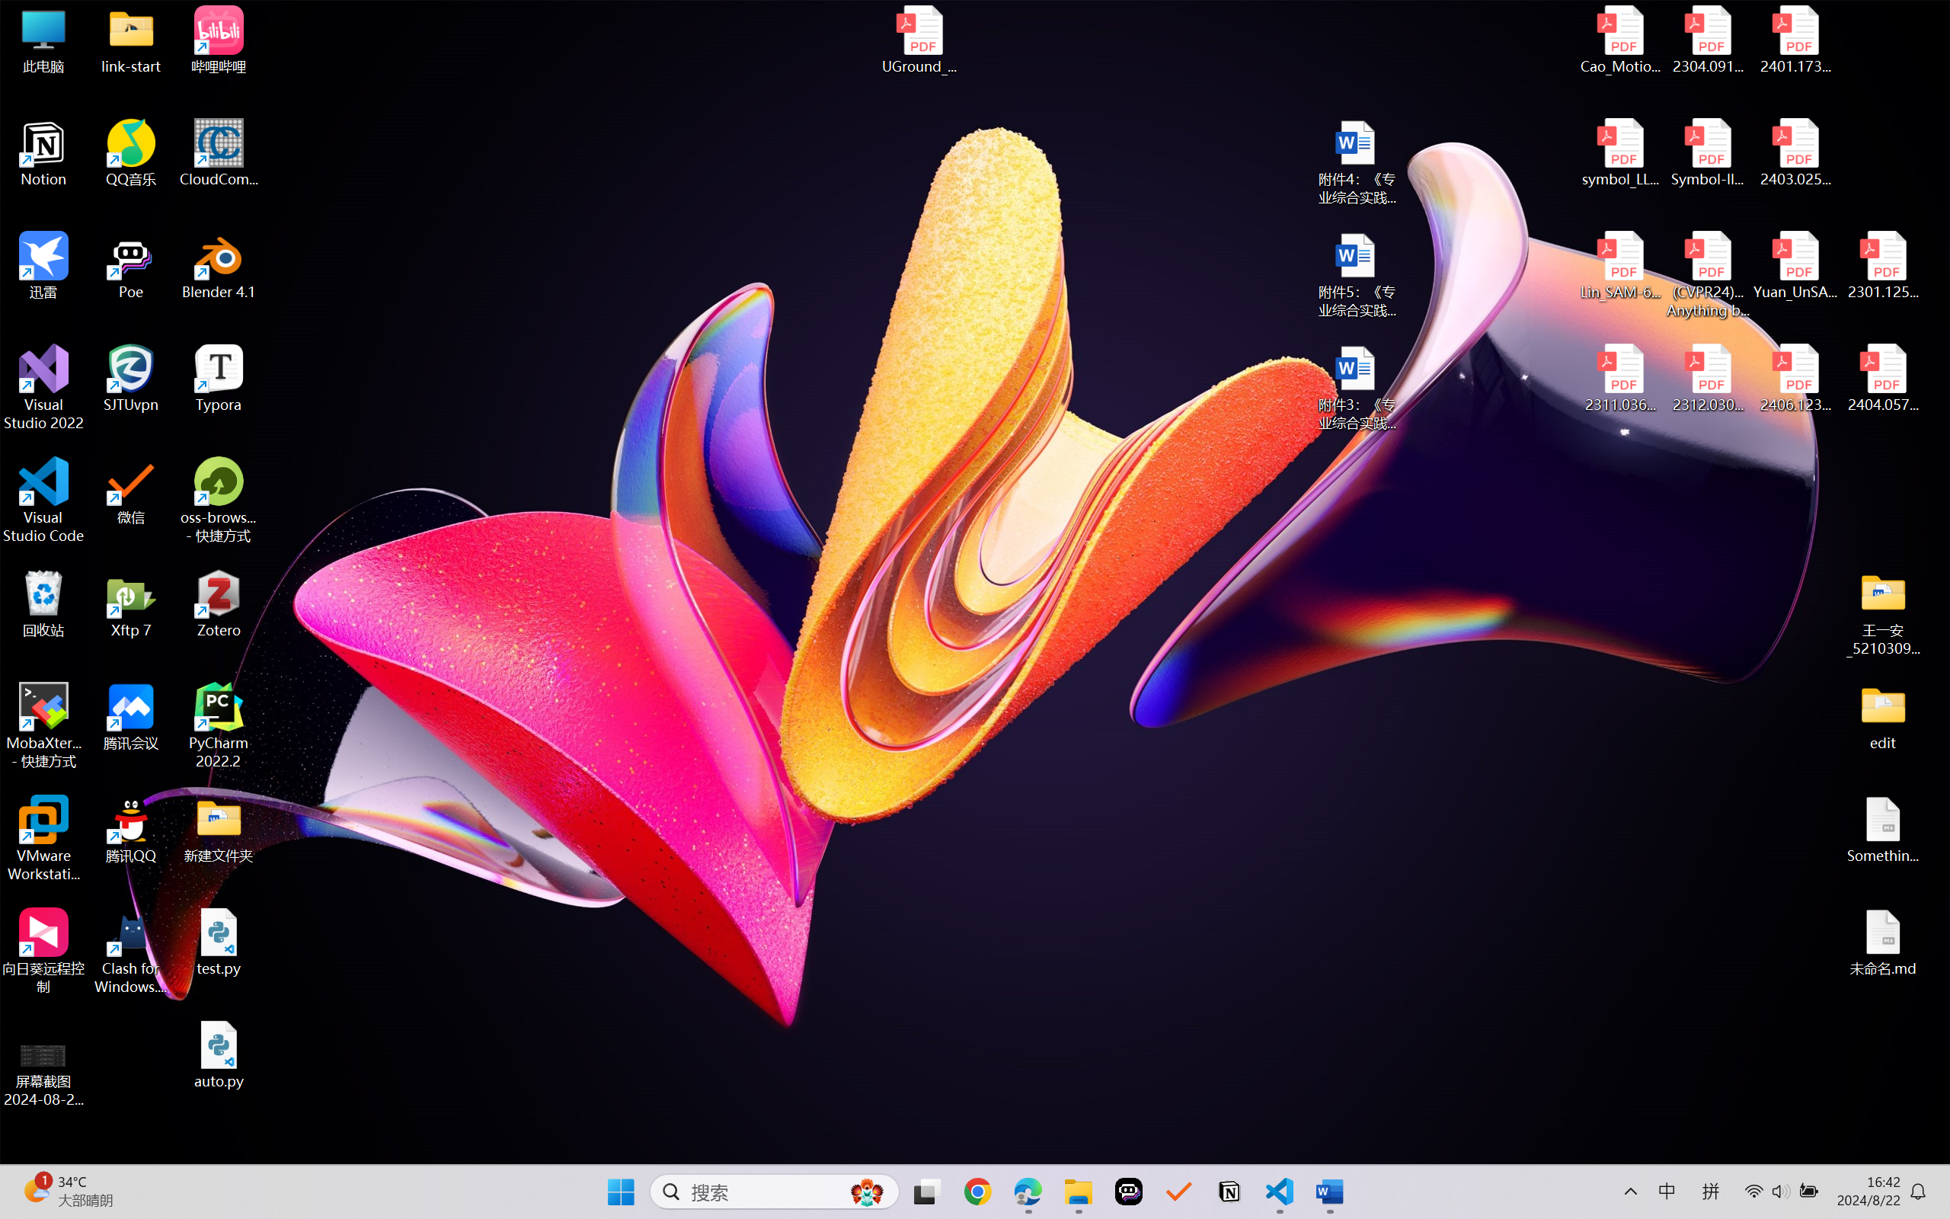 The image size is (1950, 1219). Describe the element at coordinates (131, 604) in the screenshot. I see `Xftp 7` at that location.